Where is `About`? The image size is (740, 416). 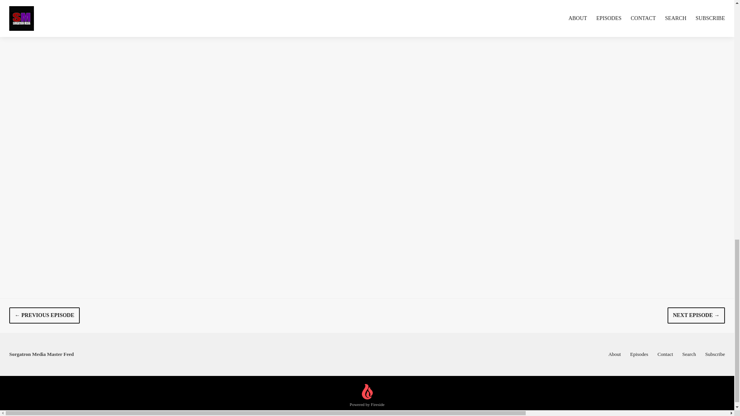
About is located at coordinates (614, 354).